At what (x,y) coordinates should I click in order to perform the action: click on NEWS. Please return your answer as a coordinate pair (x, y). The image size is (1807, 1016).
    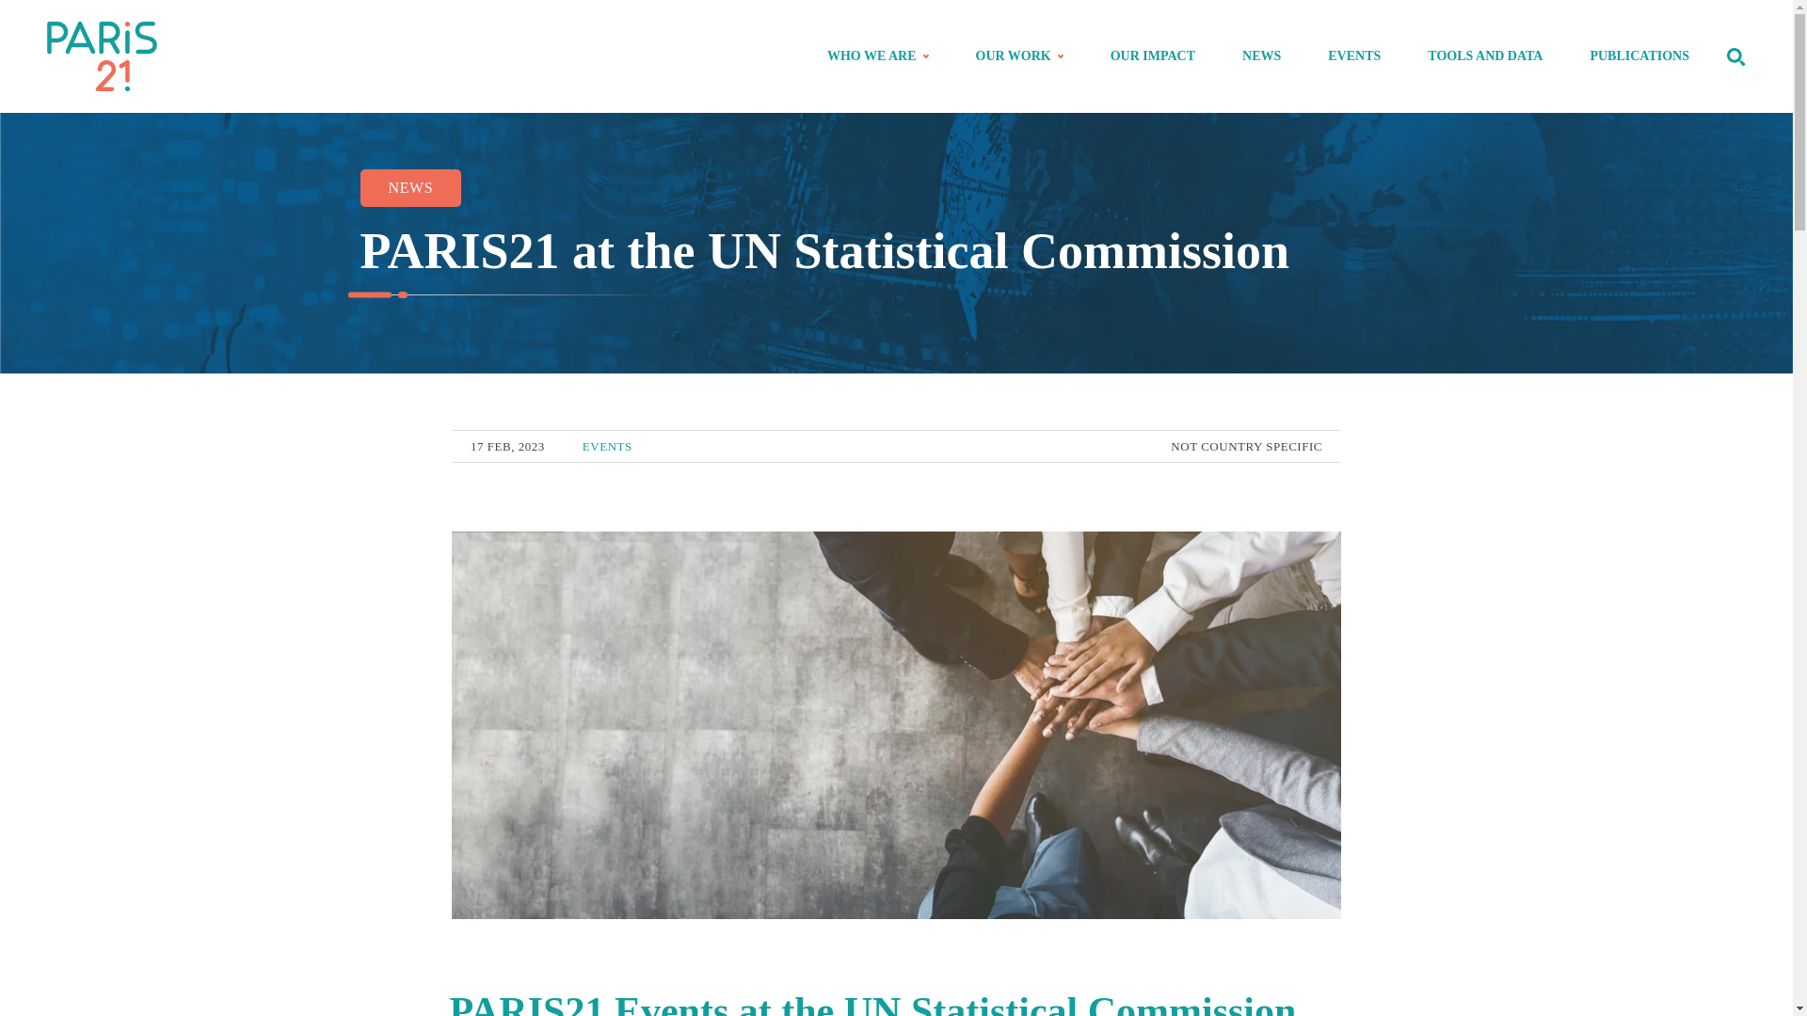
    Looking at the image, I should click on (410, 188).